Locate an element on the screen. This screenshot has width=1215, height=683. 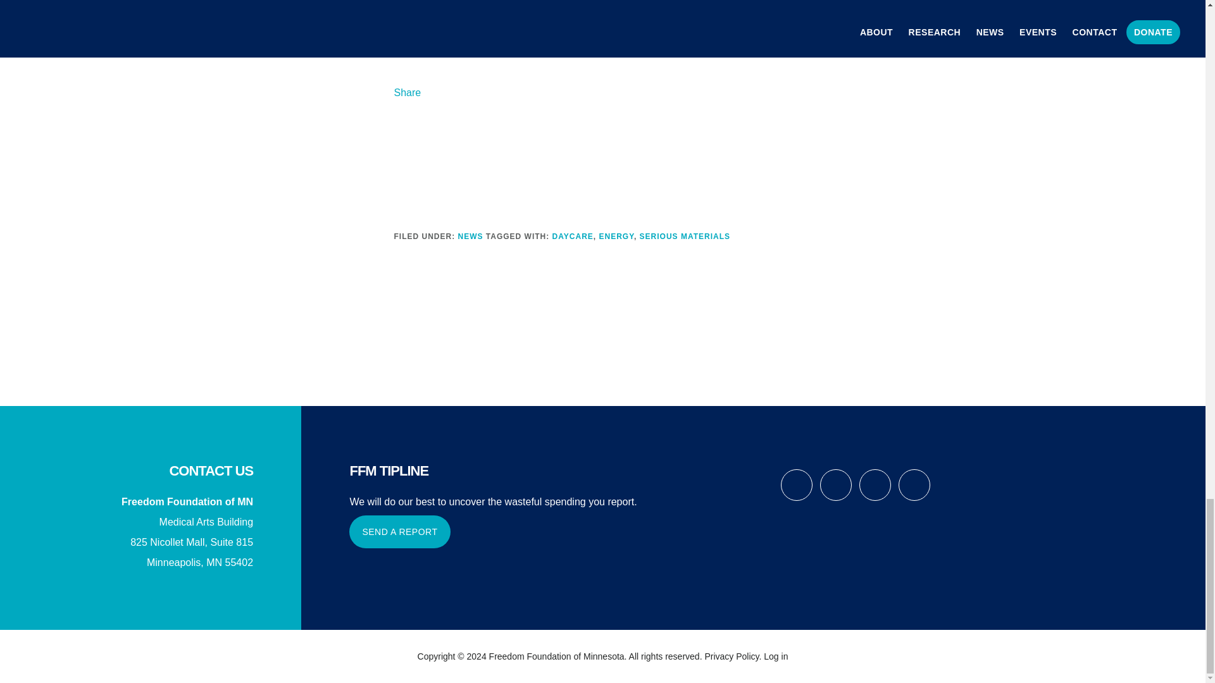
Privacy Policy. is located at coordinates (733, 656).